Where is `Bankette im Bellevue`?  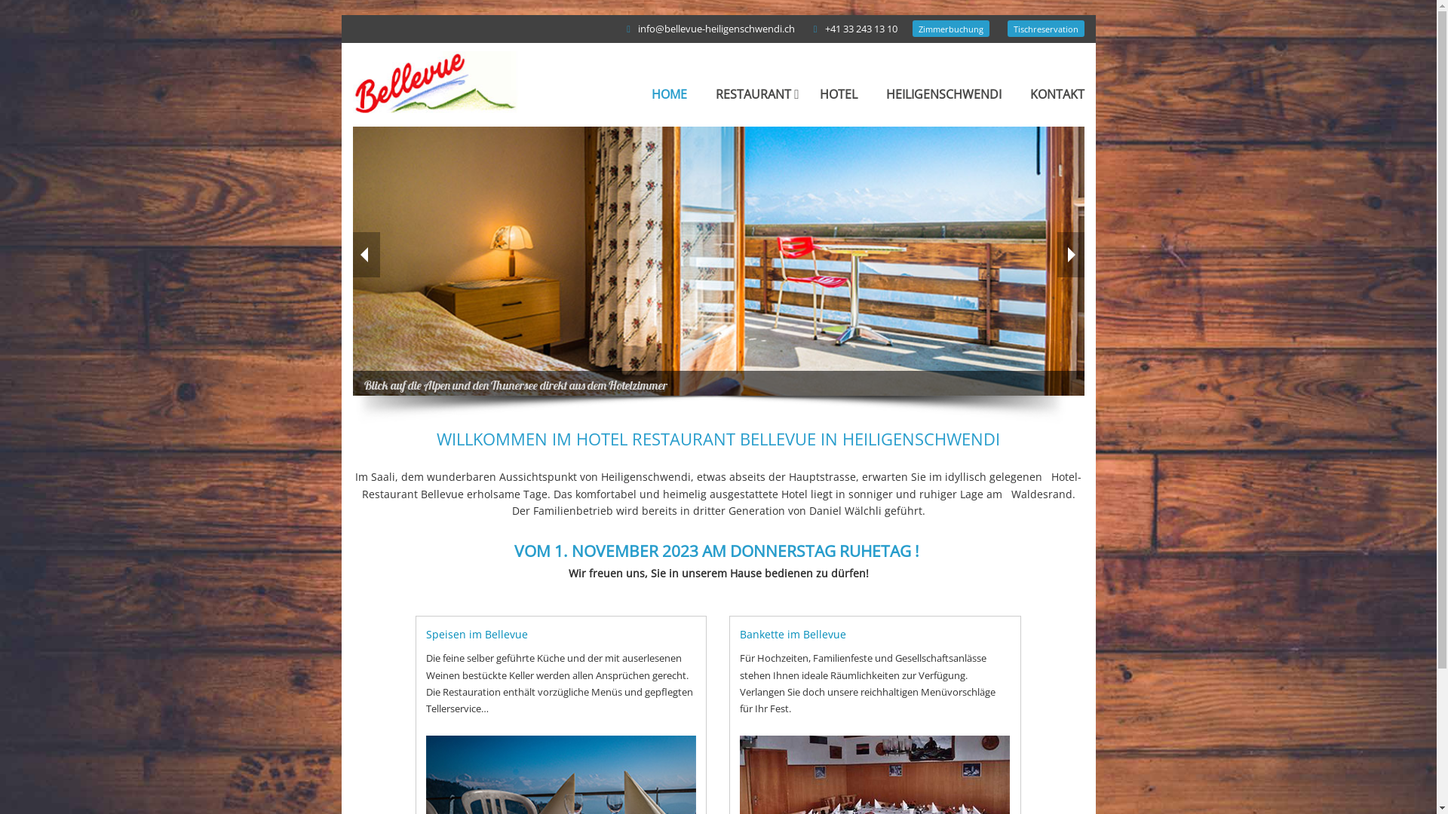 Bankette im Bellevue is located at coordinates (875, 635).